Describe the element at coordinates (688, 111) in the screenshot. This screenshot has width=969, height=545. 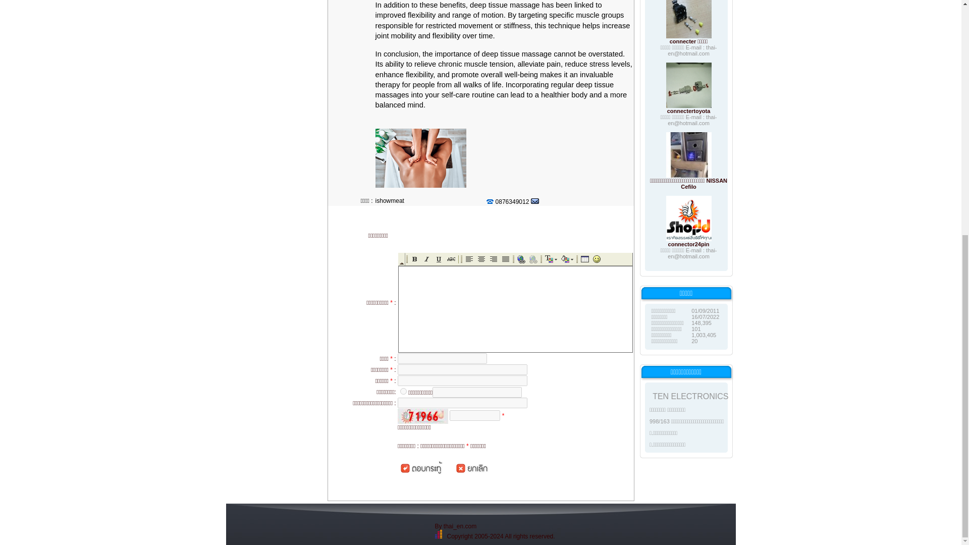
I see `connectertoyota` at that location.